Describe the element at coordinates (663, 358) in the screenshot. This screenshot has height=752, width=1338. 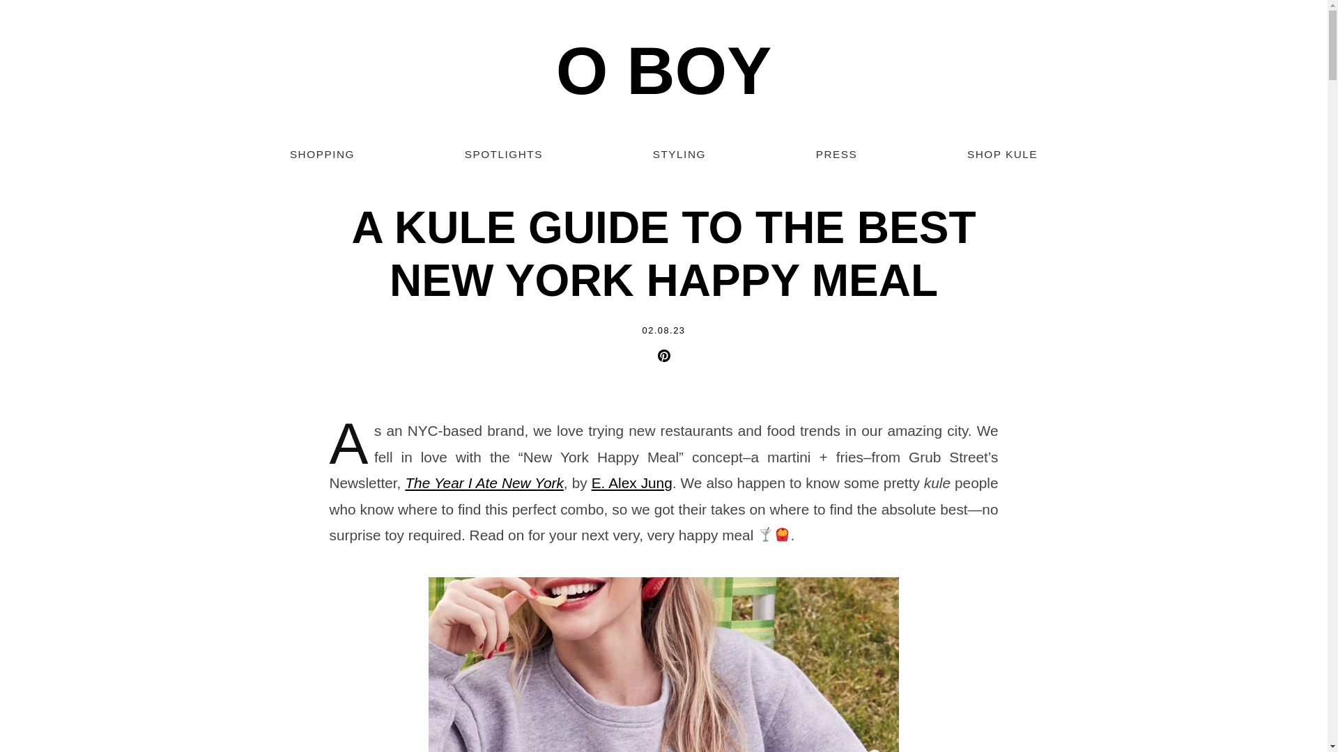
I see `Pinterest` at that location.